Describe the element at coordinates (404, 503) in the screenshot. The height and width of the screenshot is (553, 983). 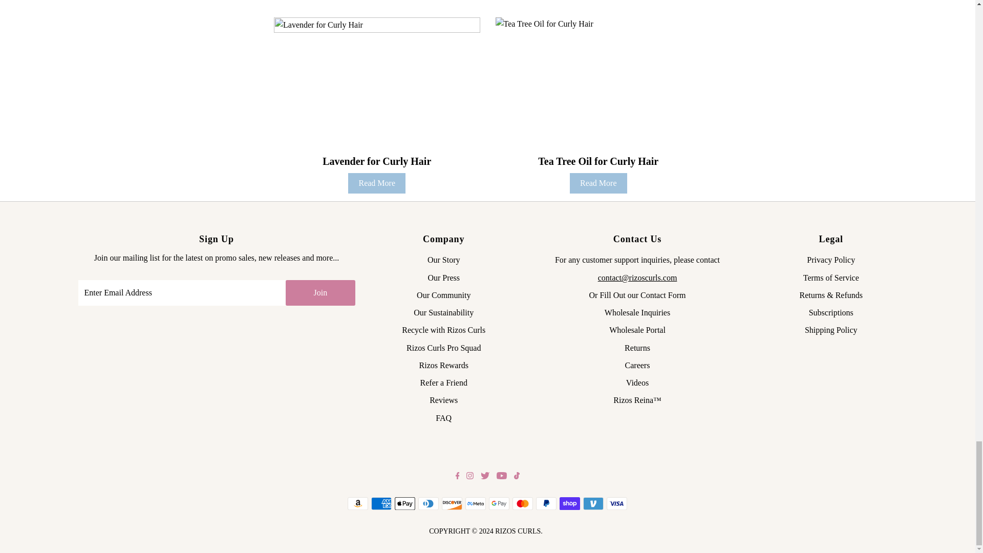
I see `Apple Pay` at that location.